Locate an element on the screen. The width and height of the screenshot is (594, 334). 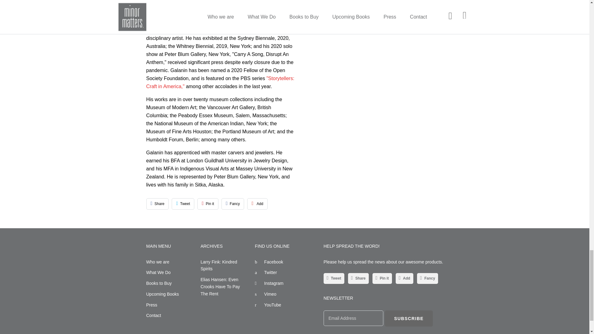
Add is located at coordinates (257, 204).